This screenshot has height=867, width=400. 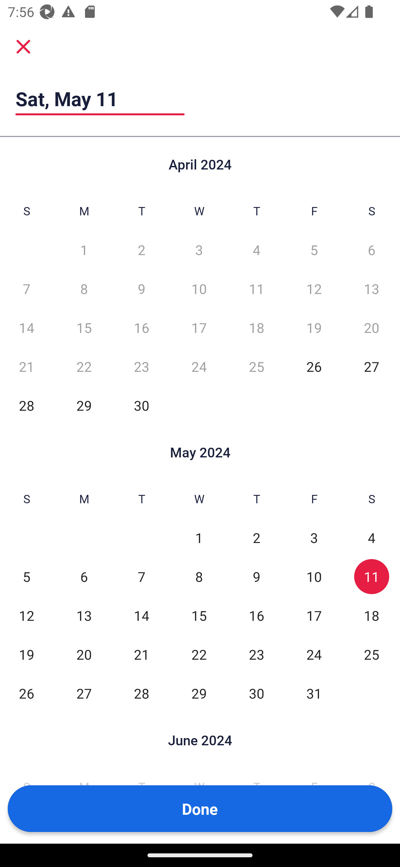 What do you see at coordinates (142, 405) in the screenshot?
I see `30 Tue, Apr 30, Not Selected` at bounding box center [142, 405].